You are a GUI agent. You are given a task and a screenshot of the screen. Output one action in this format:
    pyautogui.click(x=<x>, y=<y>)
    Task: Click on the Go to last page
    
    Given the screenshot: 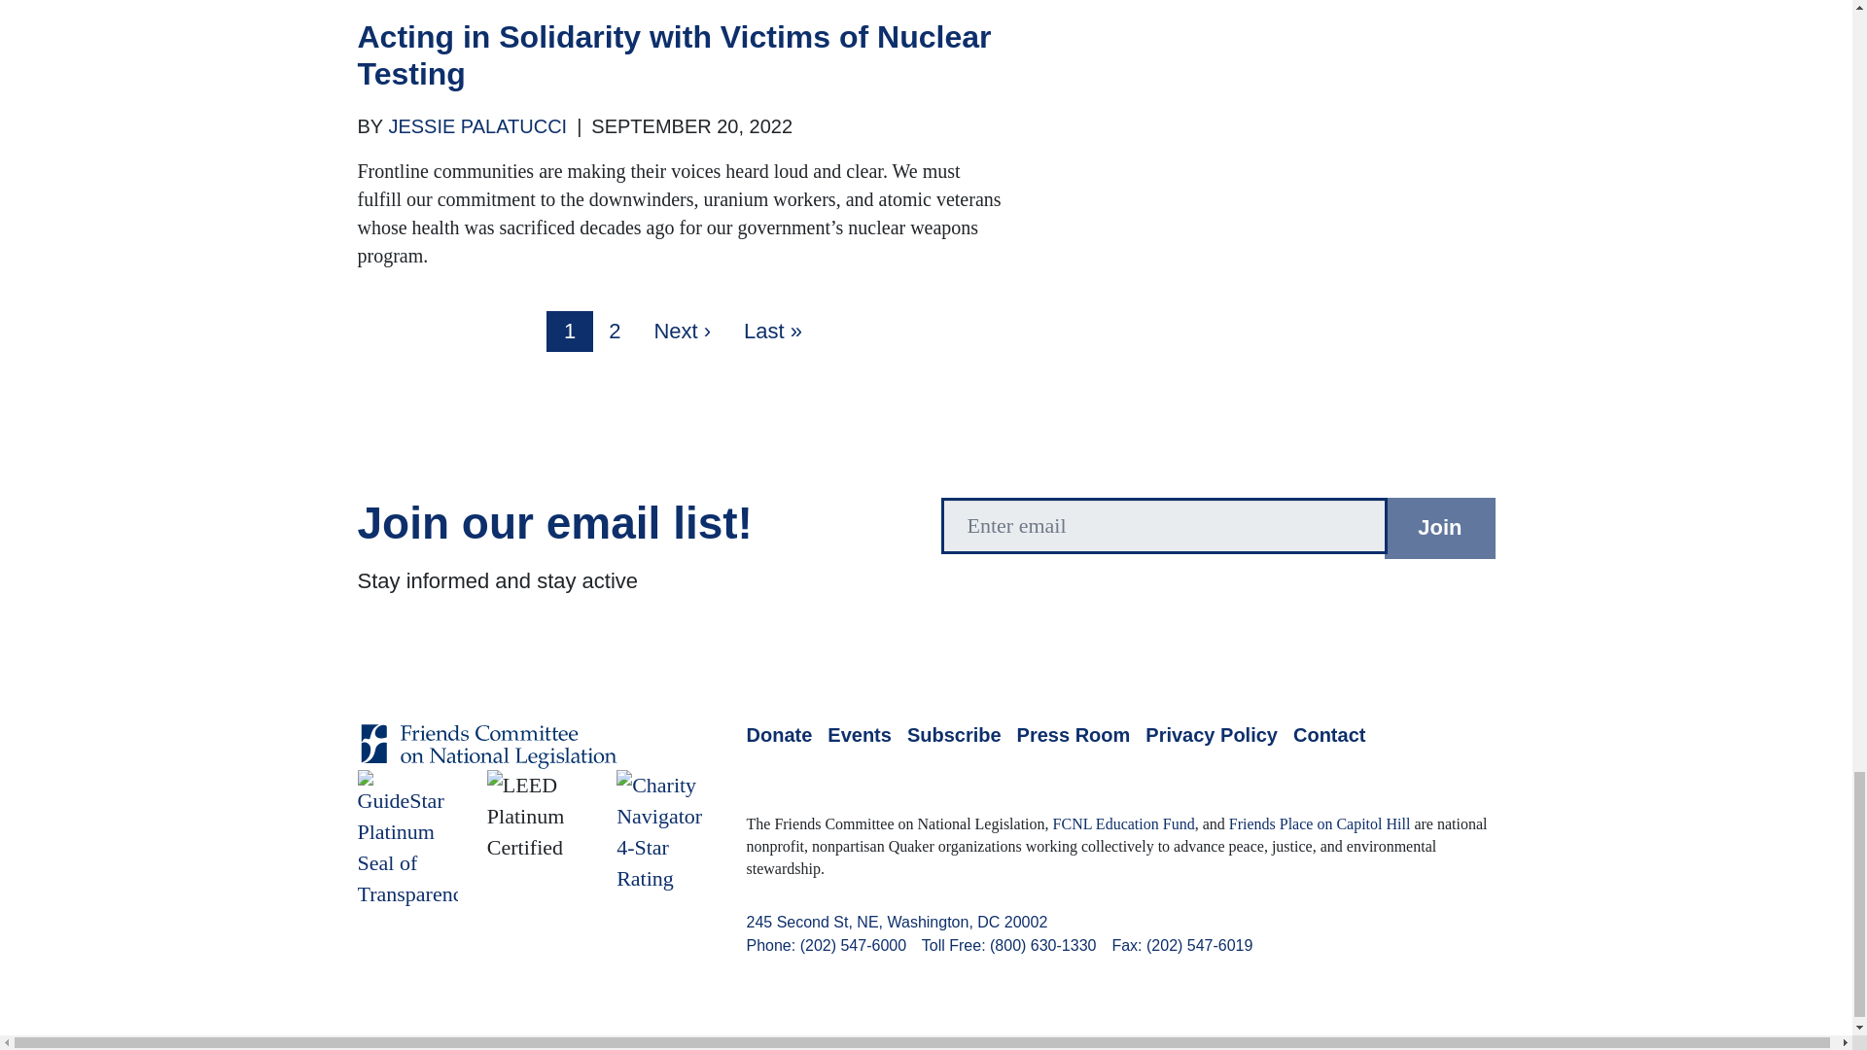 What is the action you would take?
    pyautogui.click(x=772, y=331)
    